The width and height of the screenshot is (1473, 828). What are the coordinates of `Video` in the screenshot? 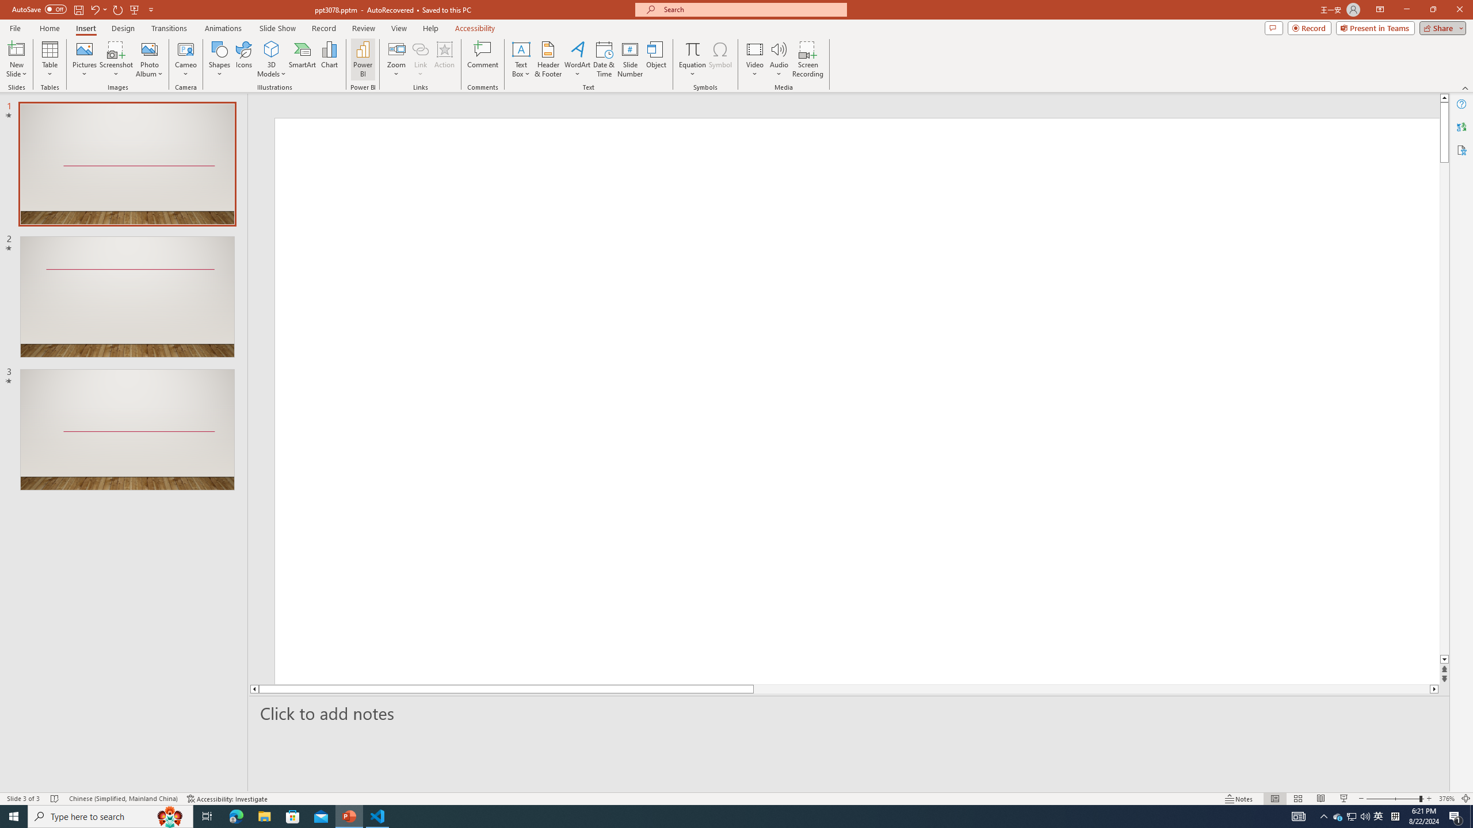 It's located at (755, 59).